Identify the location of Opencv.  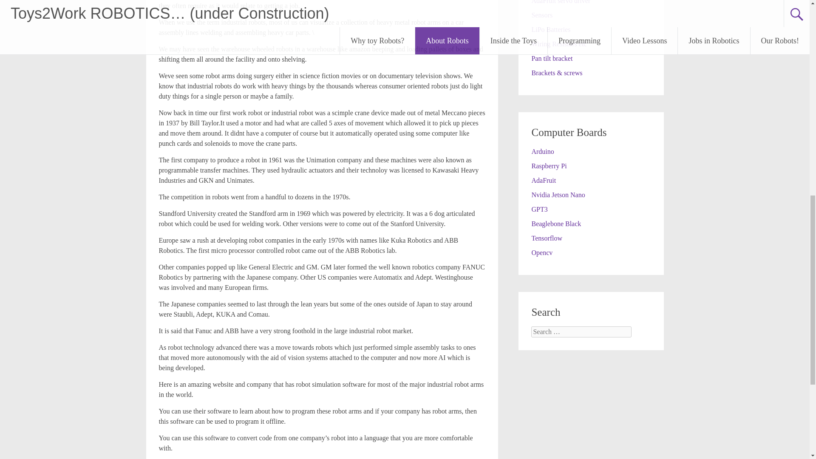
(541, 252).